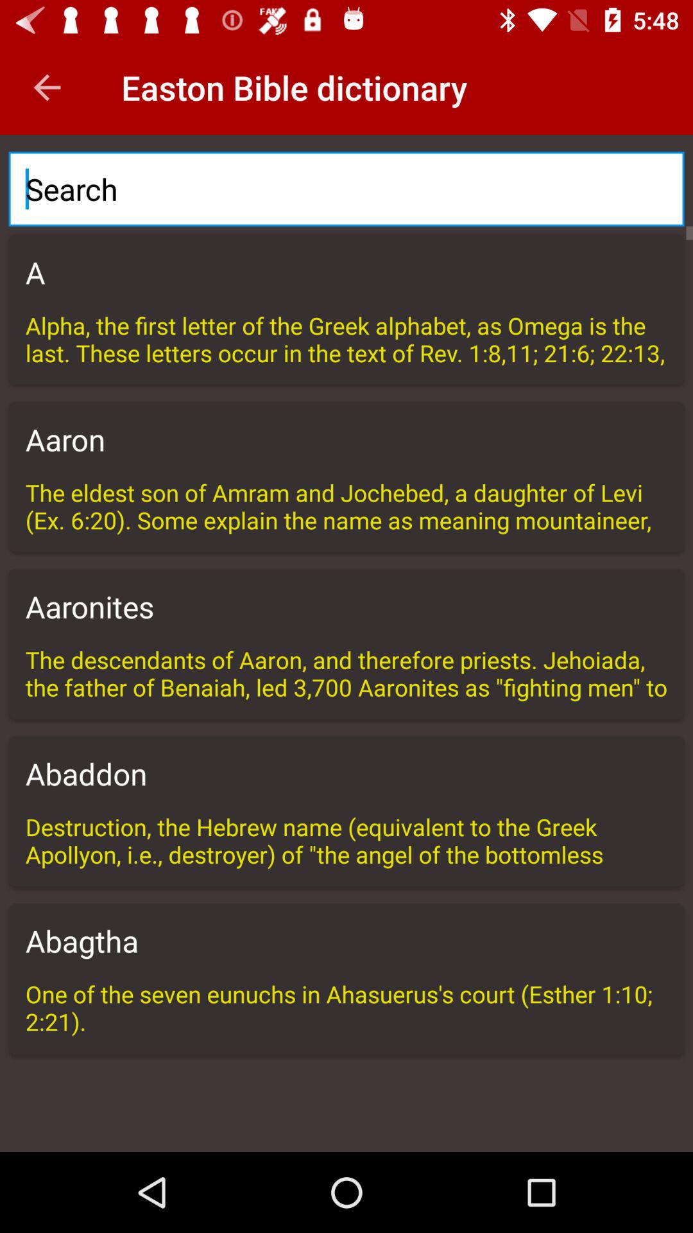 Image resolution: width=693 pixels, height=1233 pixels. I want to click on scroll to the eldest son item, so click(346, 506).